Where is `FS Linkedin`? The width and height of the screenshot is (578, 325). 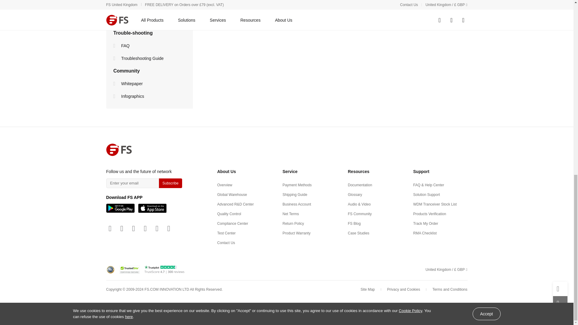
FS Linkedin is located at coordinates (110, 229).